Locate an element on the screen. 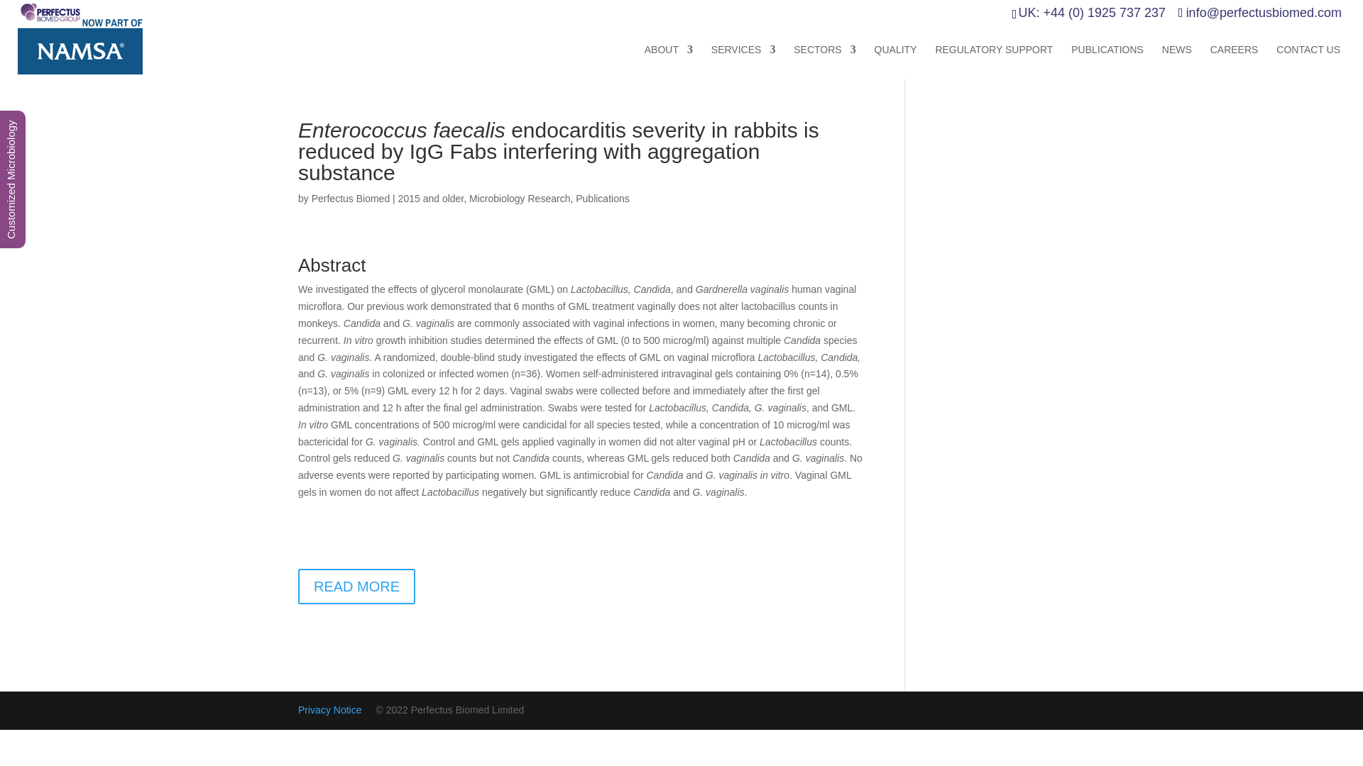 The height and width of the screenshot is (766, 1363). 2015 and older is located at coordinates (431, 199).